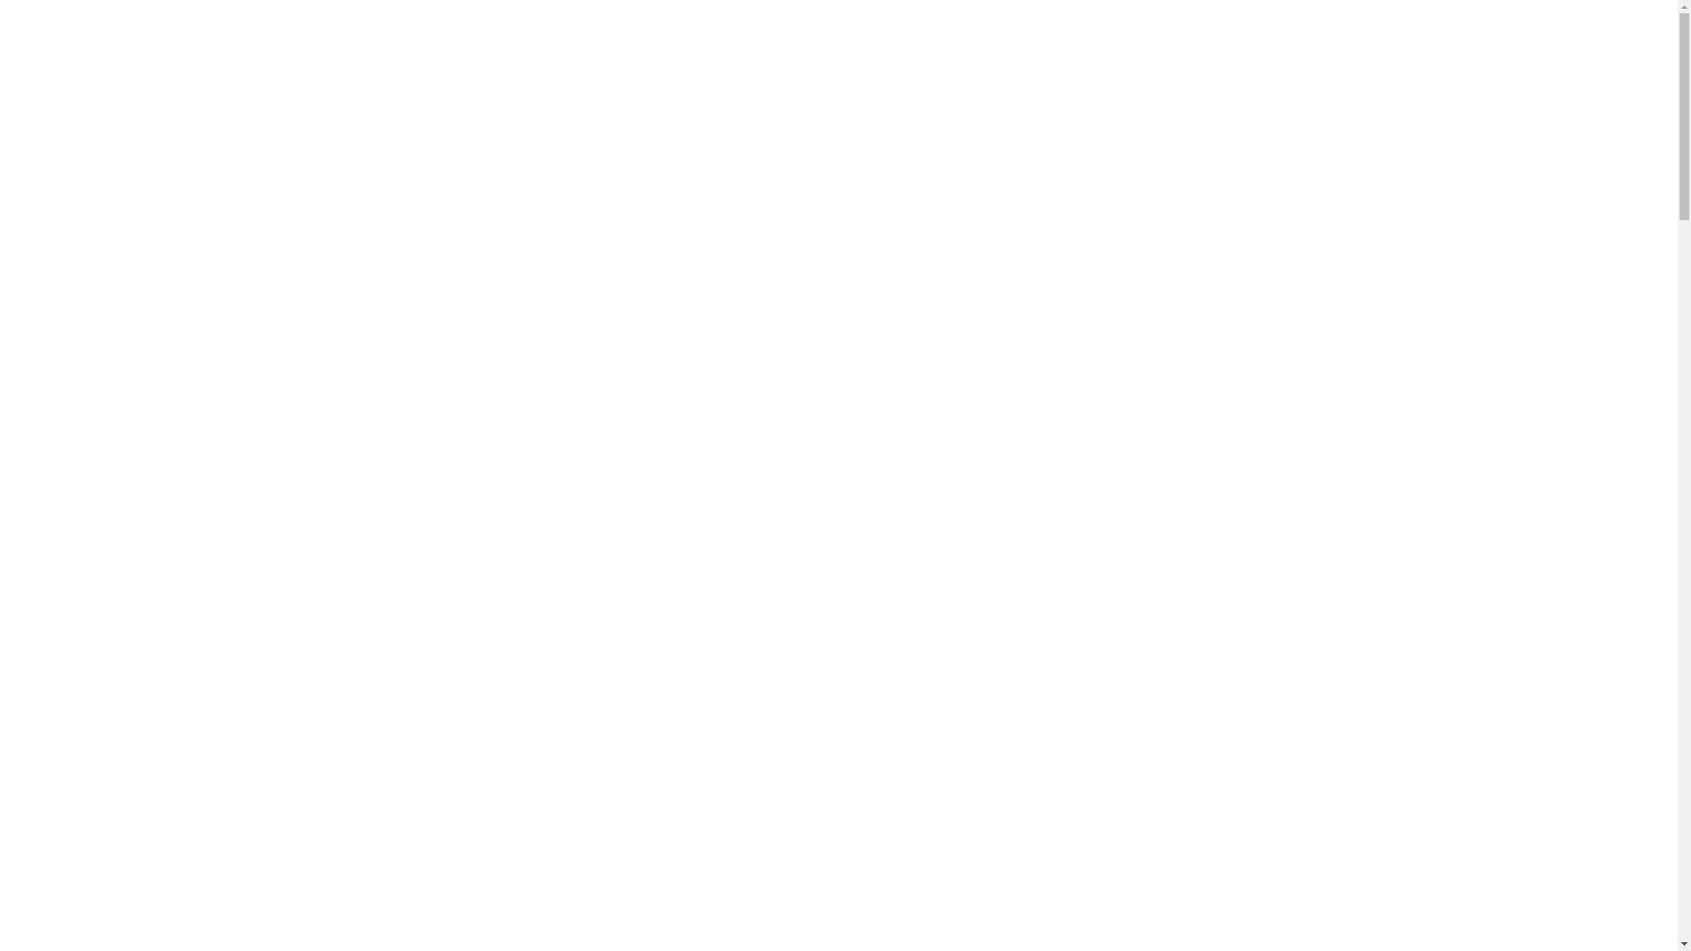  What do you see at coordinates (171, 391) in the screenshot?
I see `EEG/EMG/ECG/MEG Shielding` at bounding box center [171, 391].